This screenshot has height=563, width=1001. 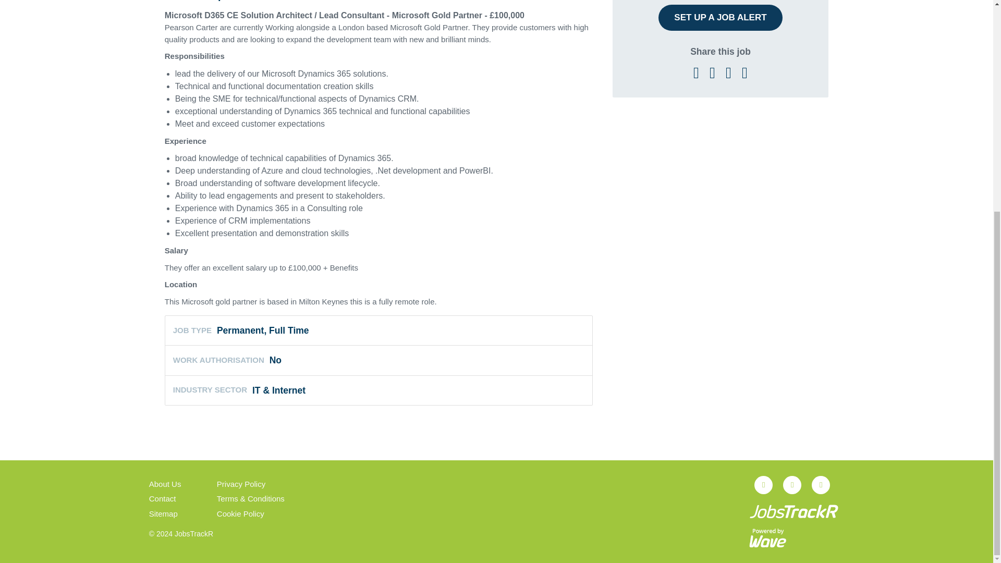 I want to click on Contact, so click(x=163, y=499).